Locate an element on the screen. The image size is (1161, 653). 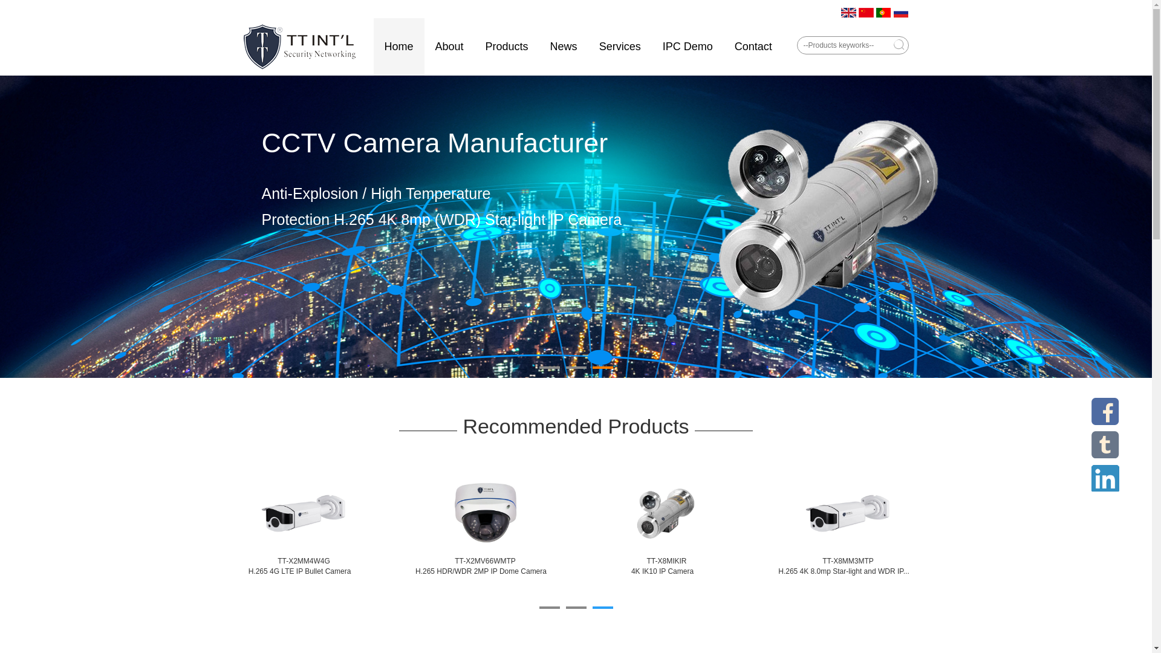
IPC Demo is located at coordinates (688, 47).